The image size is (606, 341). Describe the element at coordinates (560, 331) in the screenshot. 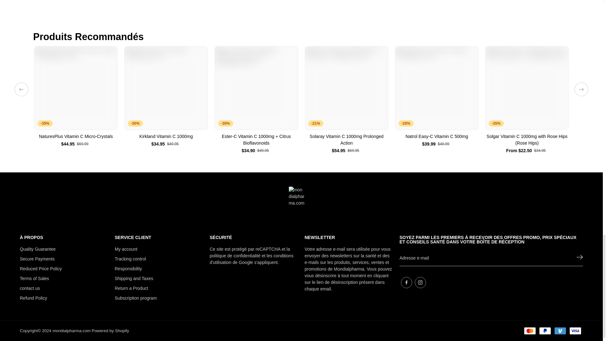

I see `Venmo` at that location.